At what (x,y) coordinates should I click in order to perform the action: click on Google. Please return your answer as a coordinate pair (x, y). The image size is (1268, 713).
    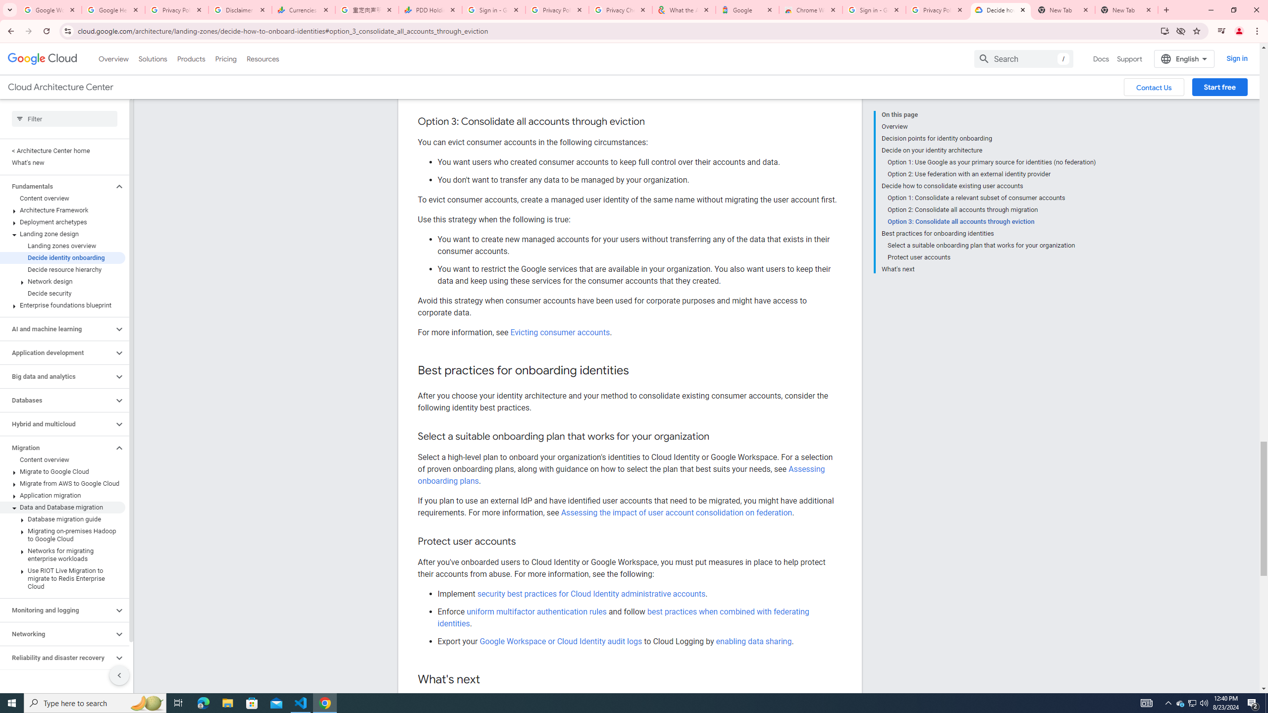
    Looking at the image, I should click on (747, 10).